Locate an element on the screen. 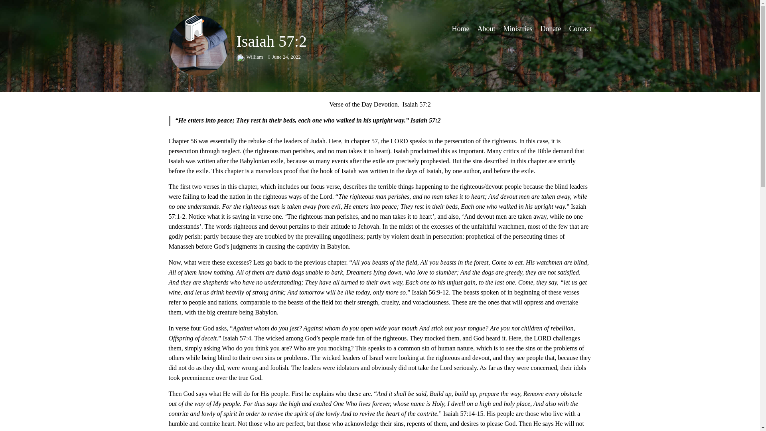  8:53 pm is located at coordinates (284, 57).